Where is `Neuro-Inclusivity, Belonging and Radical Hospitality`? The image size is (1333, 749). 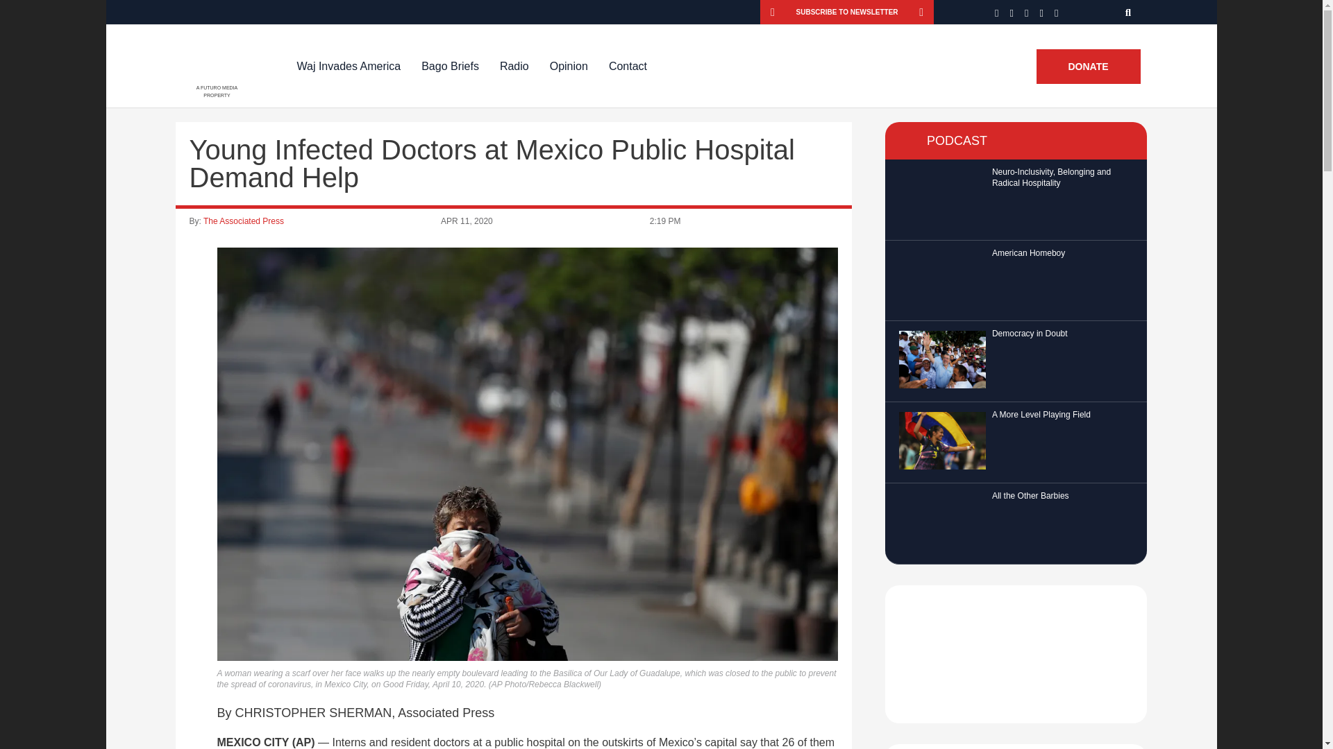
Neuro-Inclusivity, Belonging and Radical Hospitality is located at coordinates (1051, 178).